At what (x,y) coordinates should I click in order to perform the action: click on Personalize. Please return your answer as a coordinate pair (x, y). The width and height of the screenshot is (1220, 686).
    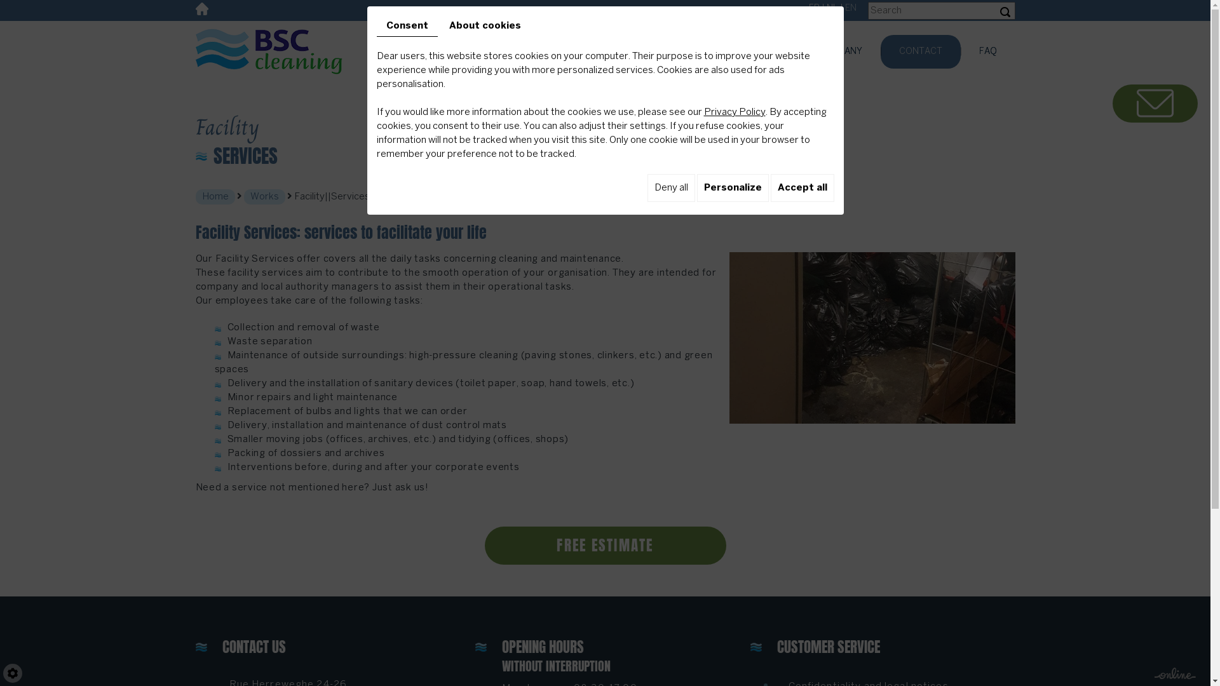
    Looking at the image, I should click on (732, 188).